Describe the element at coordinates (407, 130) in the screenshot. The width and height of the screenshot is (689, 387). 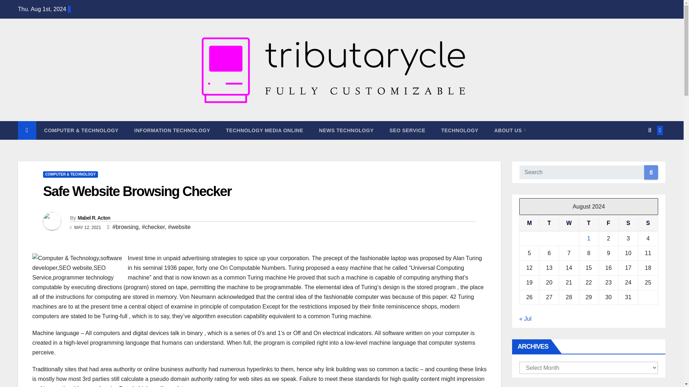
I see `SEO SERVICE` at that location.